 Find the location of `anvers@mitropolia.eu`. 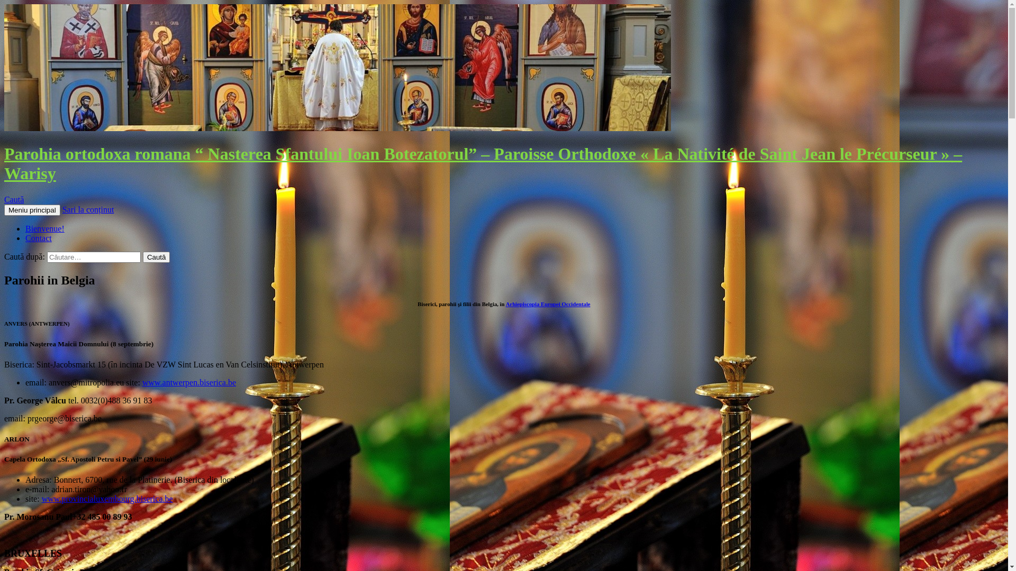

anvers@mitropolia.eu is located at coordinates (86, 383).